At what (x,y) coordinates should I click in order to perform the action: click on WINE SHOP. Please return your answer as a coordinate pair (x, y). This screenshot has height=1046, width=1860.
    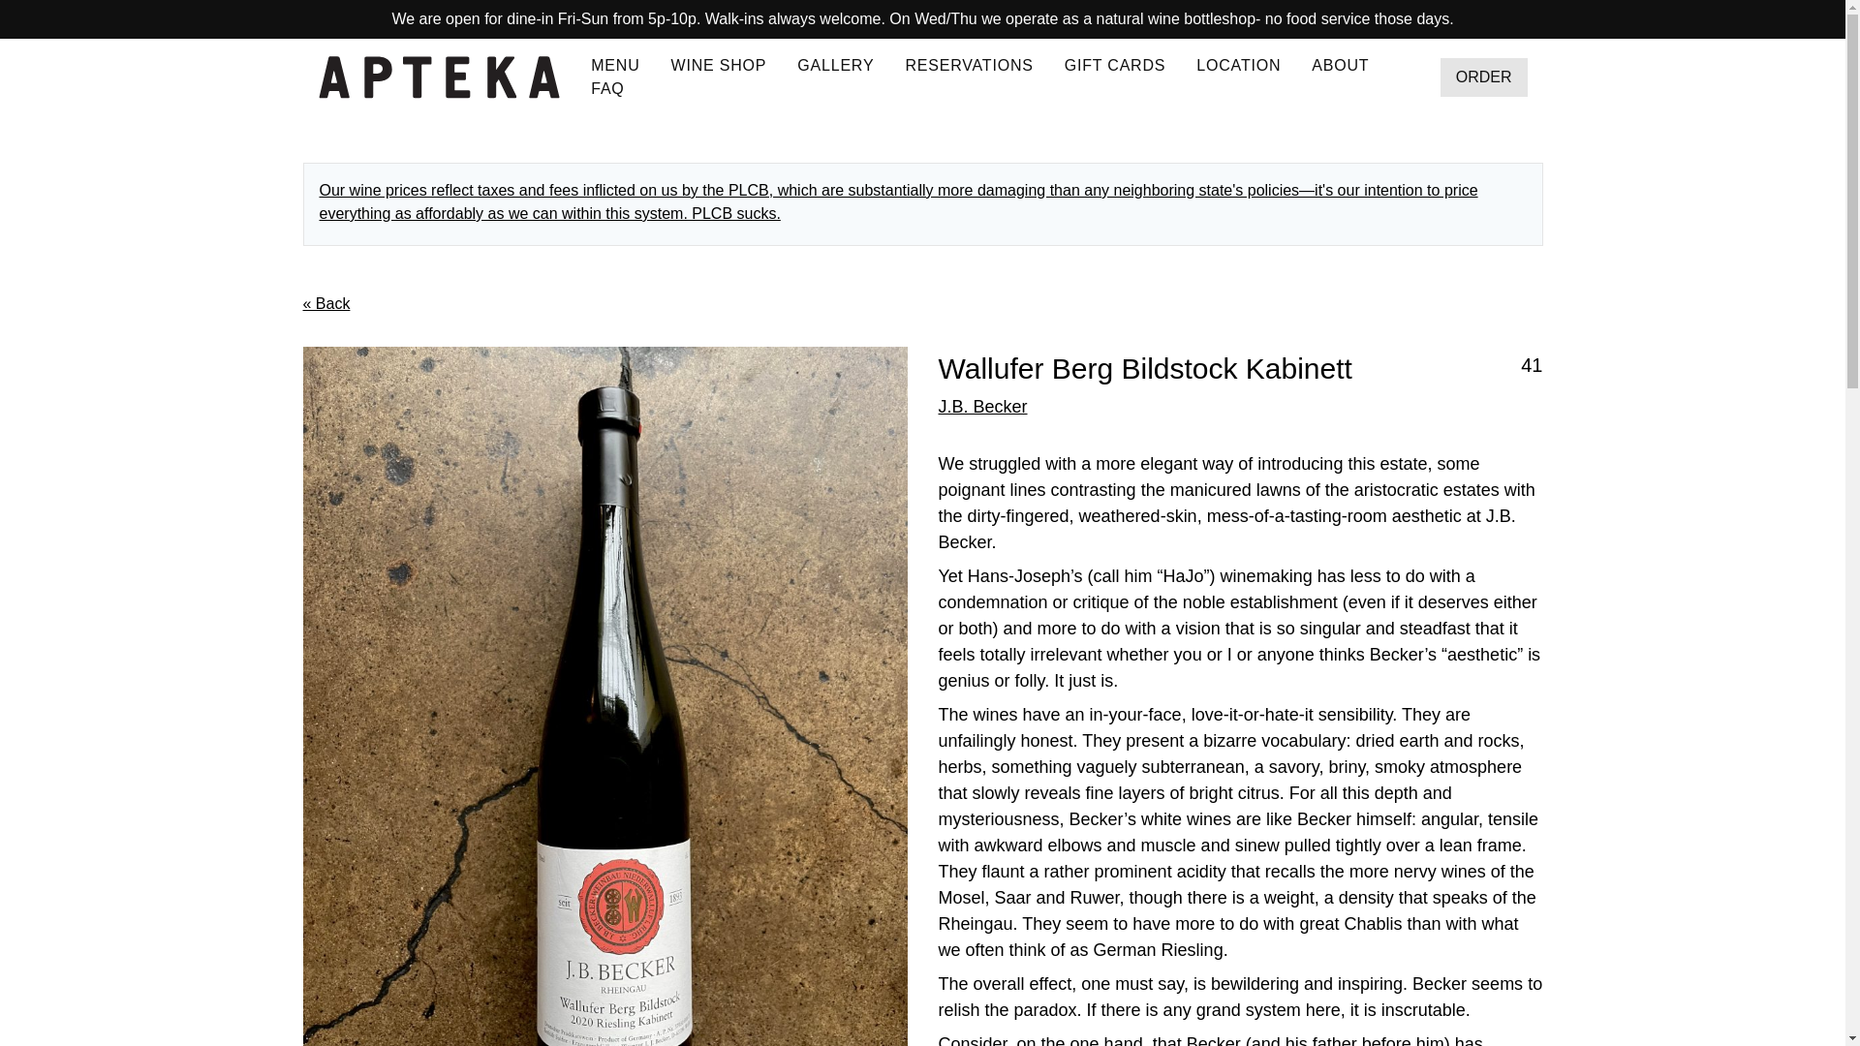
    Looking at the image, I should click on (719, 65).